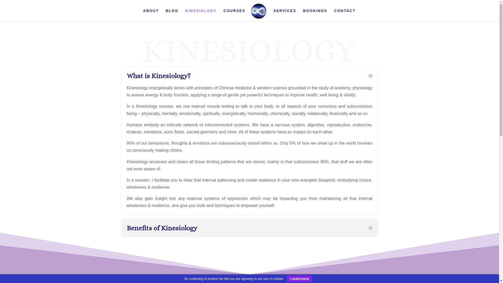  I want to click on SERVICES, so click(285, 15).